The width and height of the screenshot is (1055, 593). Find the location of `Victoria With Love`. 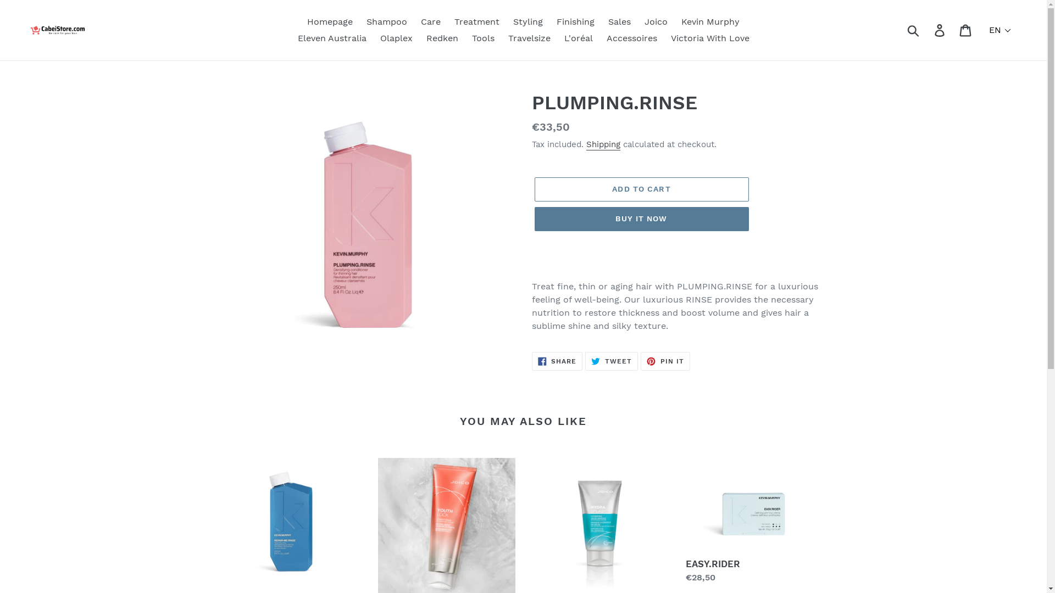

Victoria With Love is located at coordinates (710, 38).